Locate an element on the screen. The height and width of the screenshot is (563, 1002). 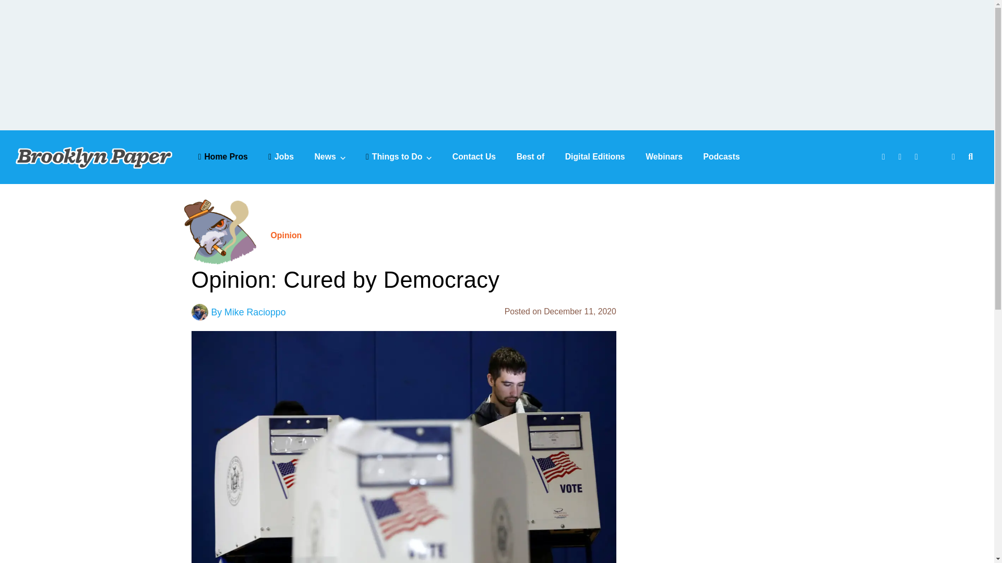
Jobs is located at coordinates (281, 156).